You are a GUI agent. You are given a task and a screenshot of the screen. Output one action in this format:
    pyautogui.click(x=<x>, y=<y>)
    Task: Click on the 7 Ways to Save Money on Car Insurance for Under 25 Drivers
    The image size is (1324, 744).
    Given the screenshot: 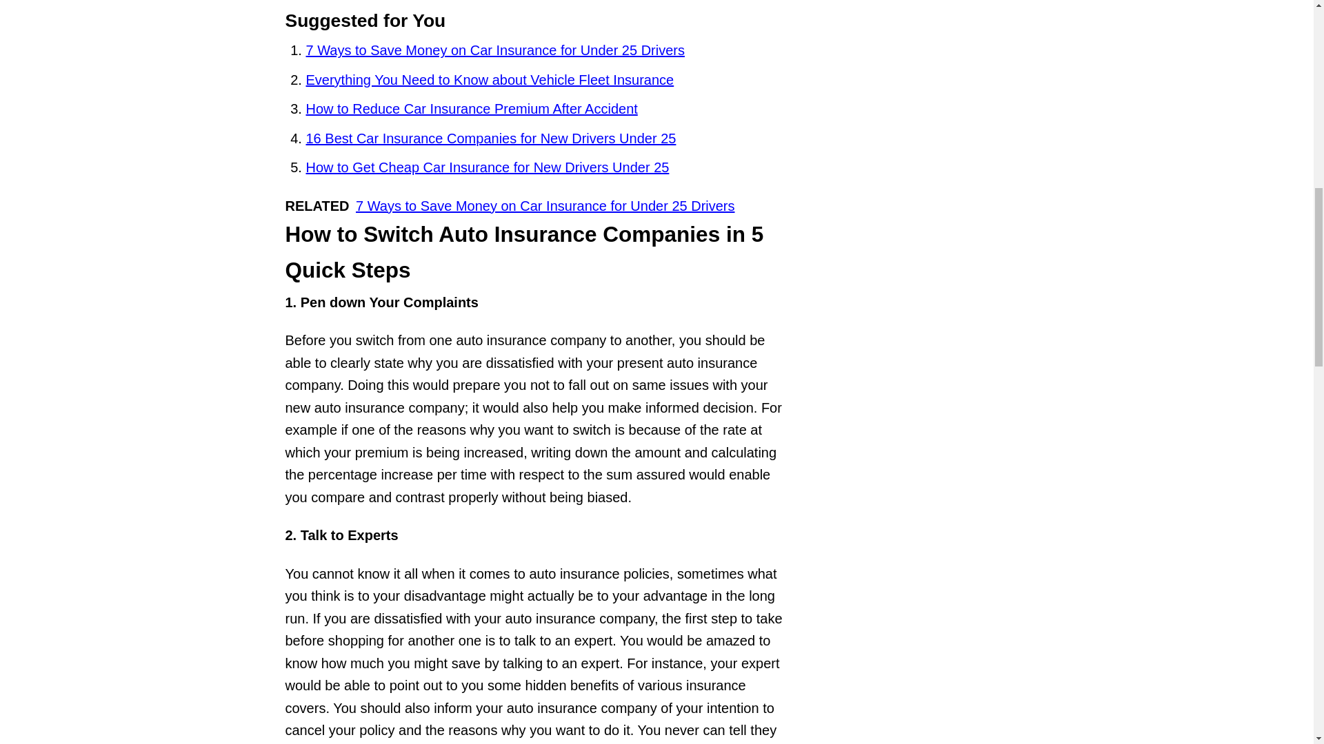 What is the action you would take?
    pyautogui.click(x=495, y=50)
    